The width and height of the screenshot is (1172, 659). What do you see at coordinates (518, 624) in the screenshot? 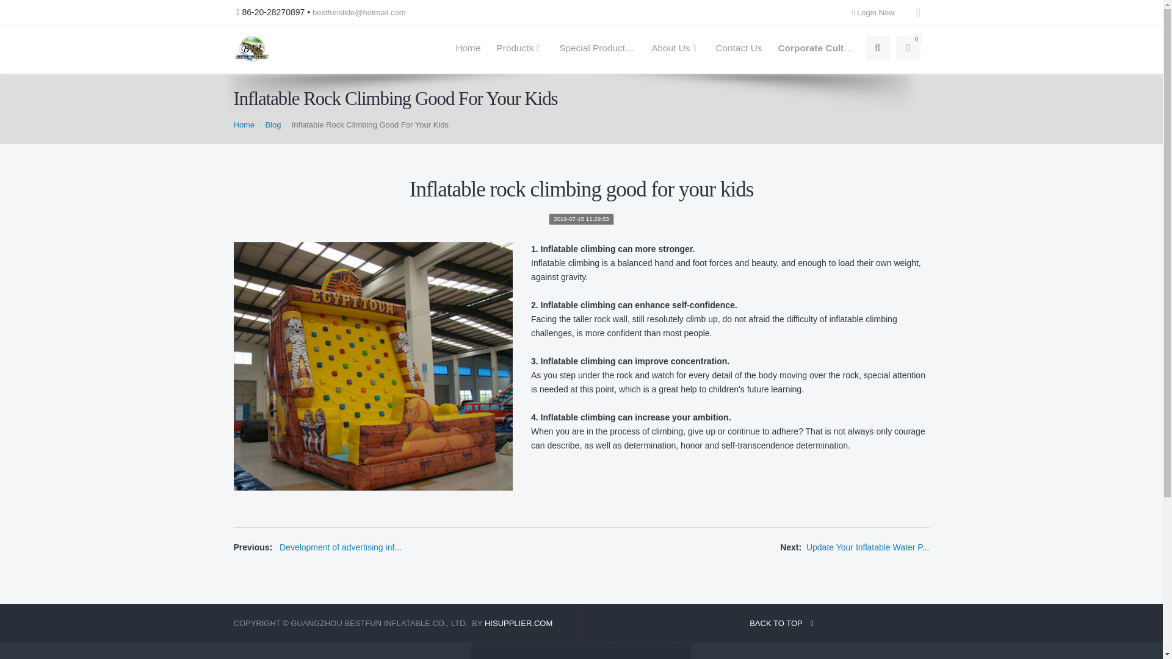
I see `China Suppliers Directory` at bounding box center [518, 624].